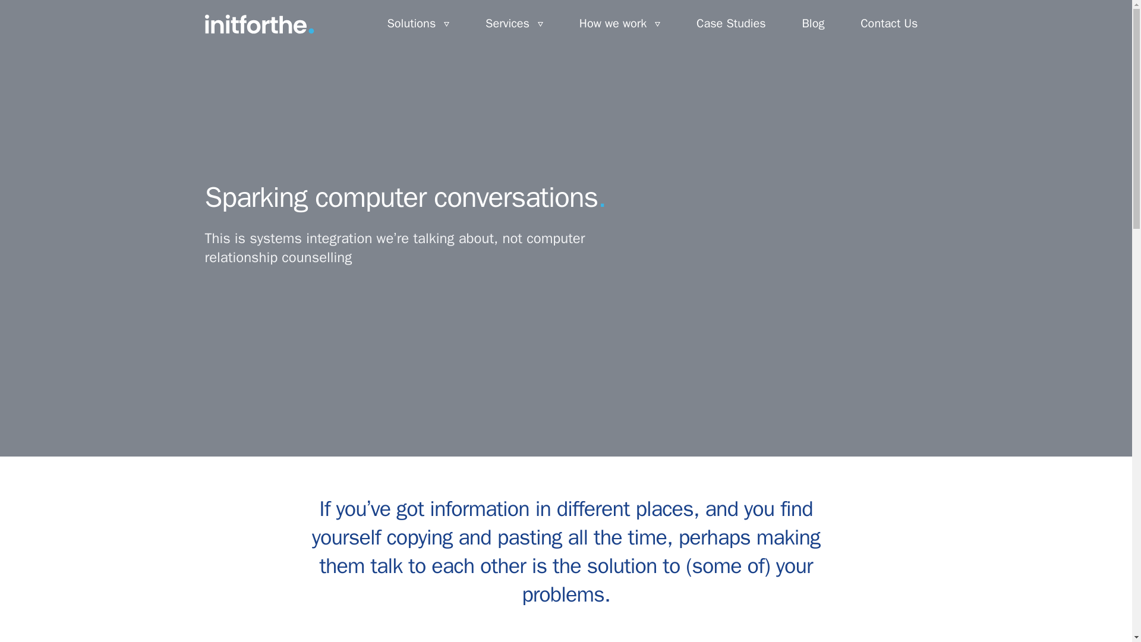  What do you see at coordinates (619, 24) in the screenshot?
I see `How we work` at bounding box center [619, 24].